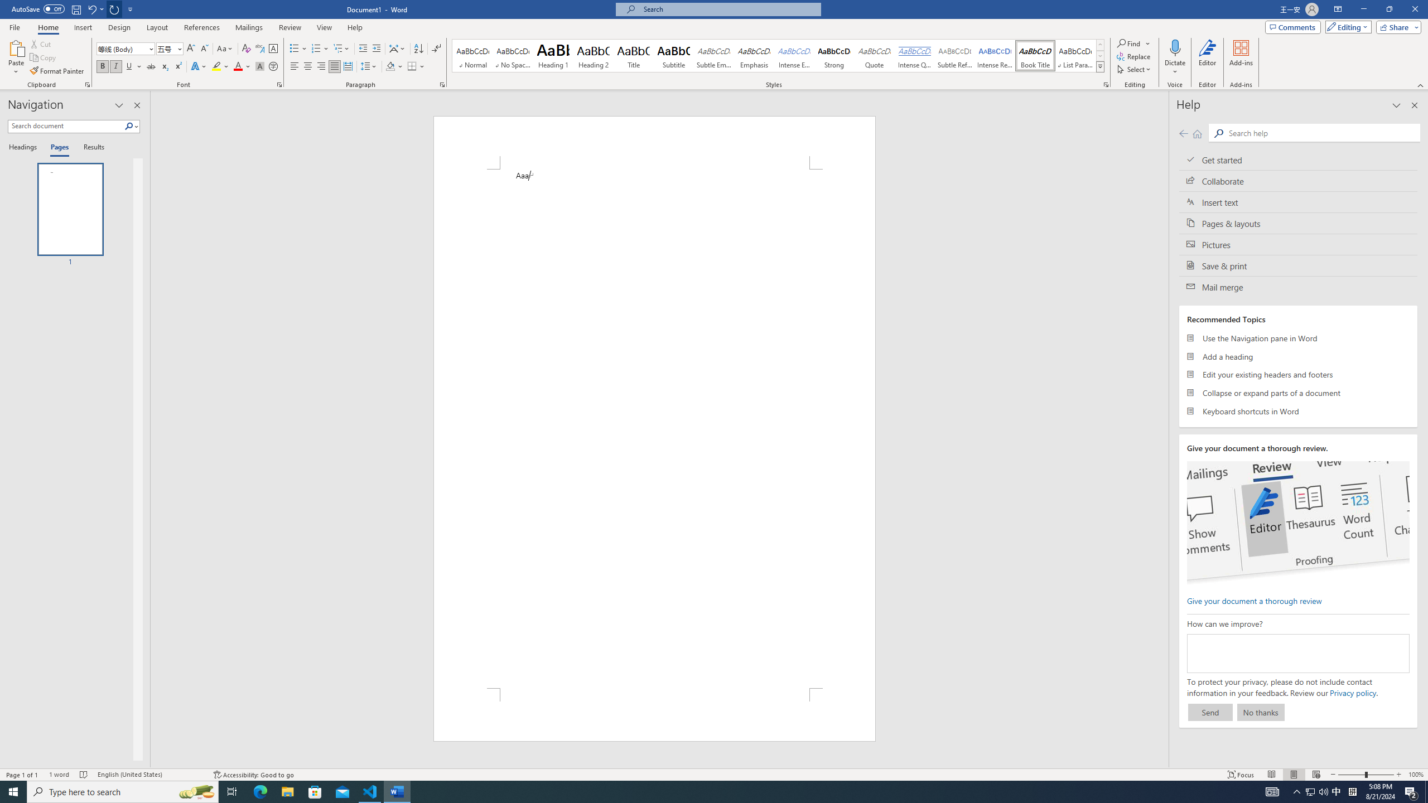 The width and height of the screenshot is (1428, 803). Describe the element at coordinates (1397, 27) in the screenshot. I see `Share` at that location.